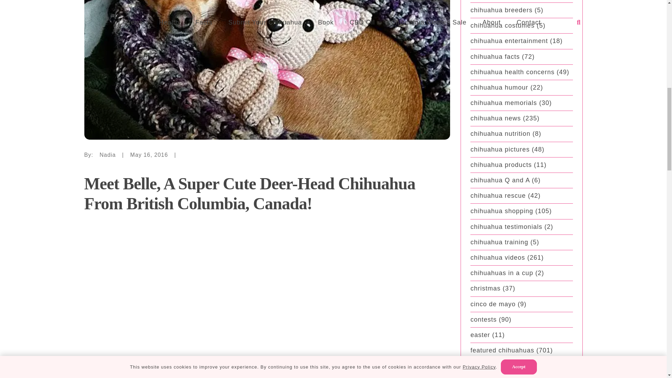 The width and height of the screenshot is (672, 378). What do you see at coordinates (512, 72) in the screenshot?
I see `chihuahua health concerns` at bounding box center [512, 72].